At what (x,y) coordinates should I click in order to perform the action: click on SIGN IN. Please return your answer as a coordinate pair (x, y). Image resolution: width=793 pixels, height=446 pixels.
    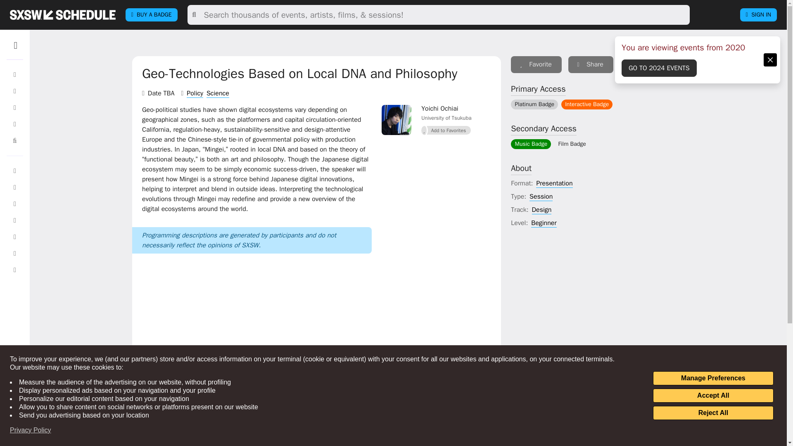
    Looking at the image, I should click on (758, 15).